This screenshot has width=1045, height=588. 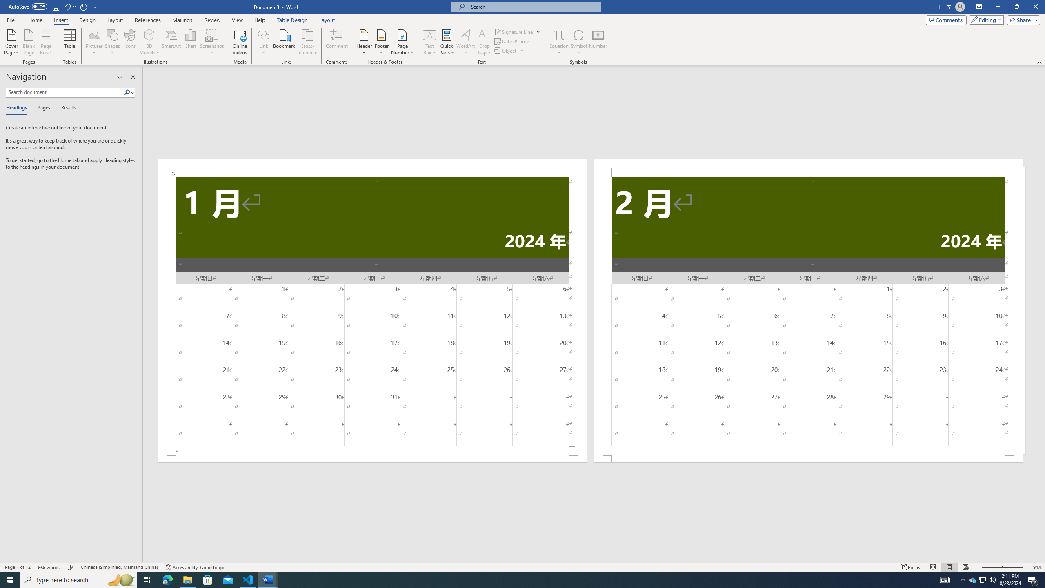 What do you see at coordinates (190, 42) in the screenshot?
I see `Chart...` at bounding box center [190, 42].